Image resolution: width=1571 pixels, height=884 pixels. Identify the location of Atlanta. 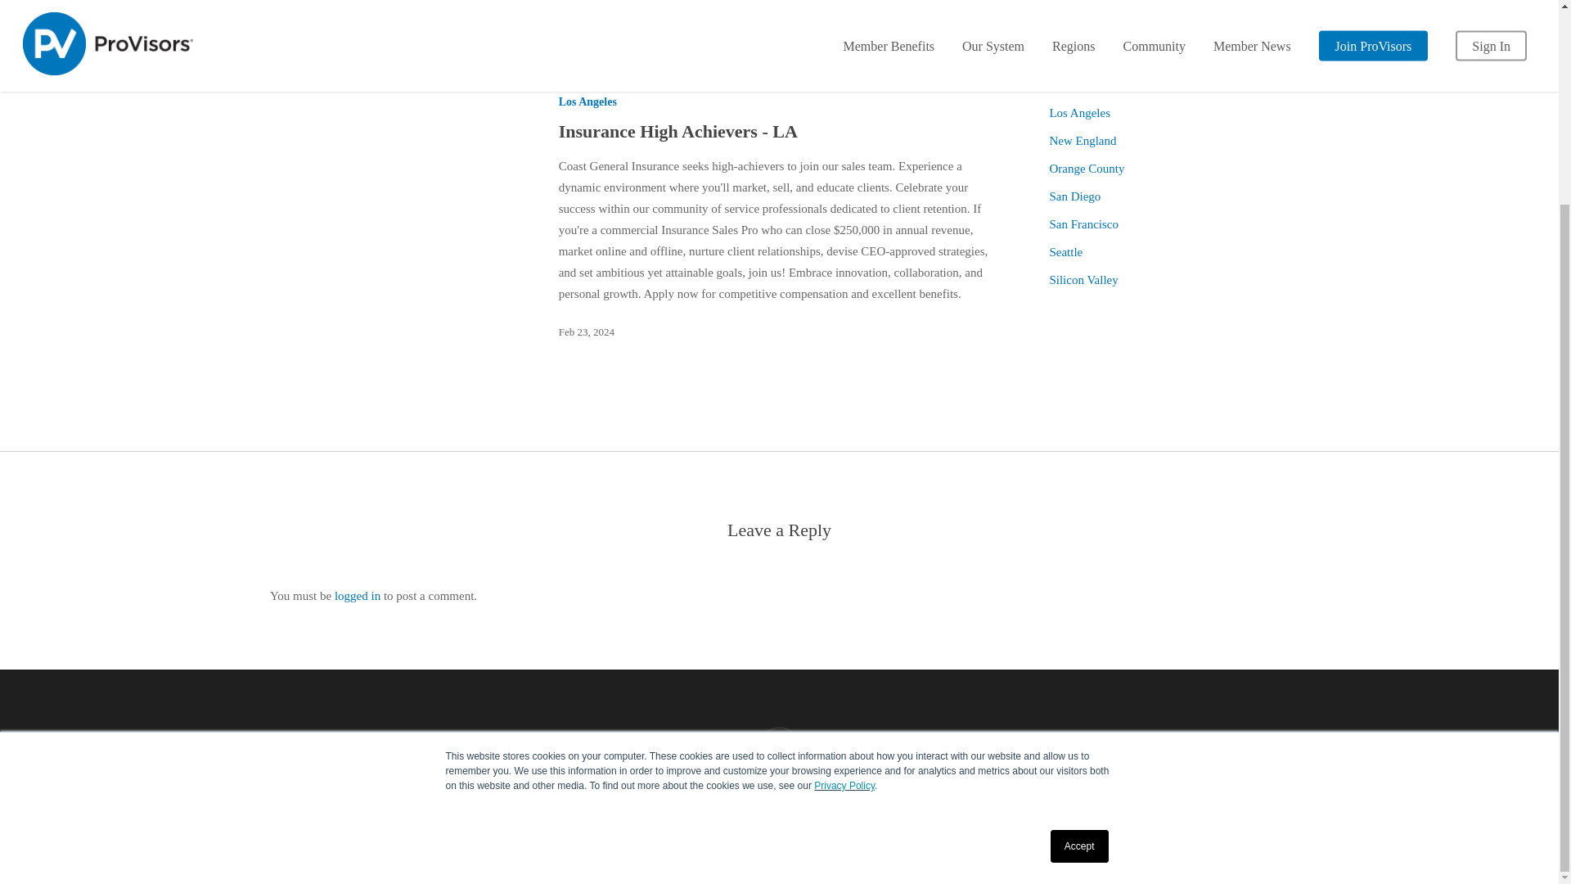
(1168, 57).